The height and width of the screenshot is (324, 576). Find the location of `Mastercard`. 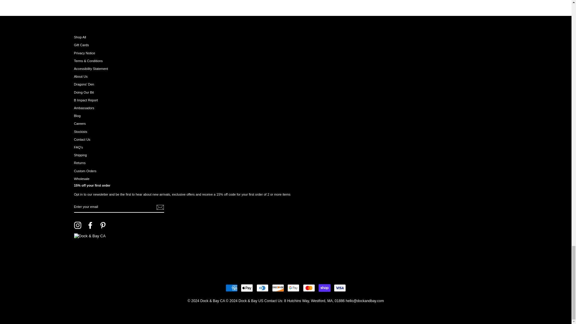

Mastercard is located at coordinates (309, 288).